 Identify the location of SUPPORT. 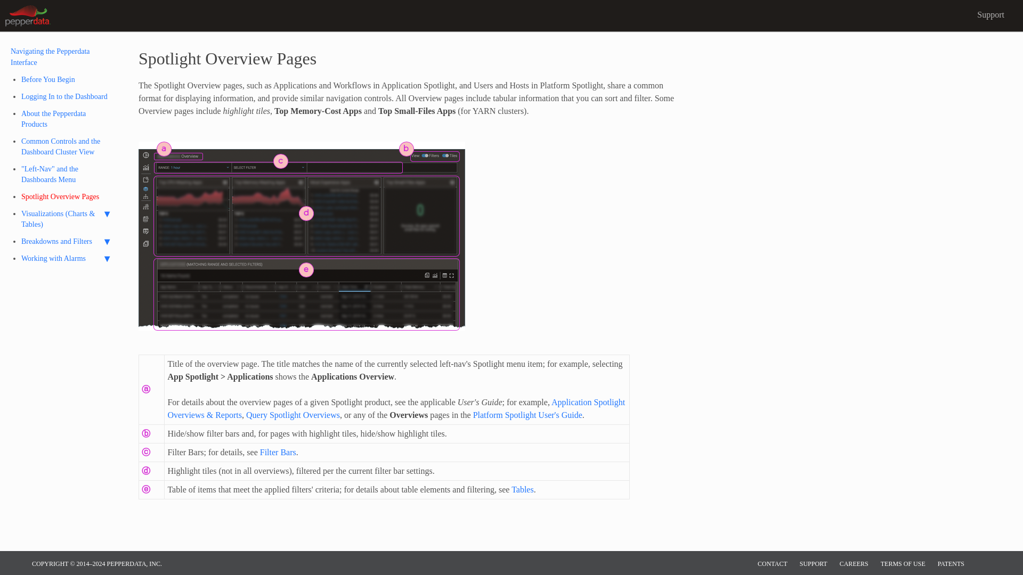
(814, 563).